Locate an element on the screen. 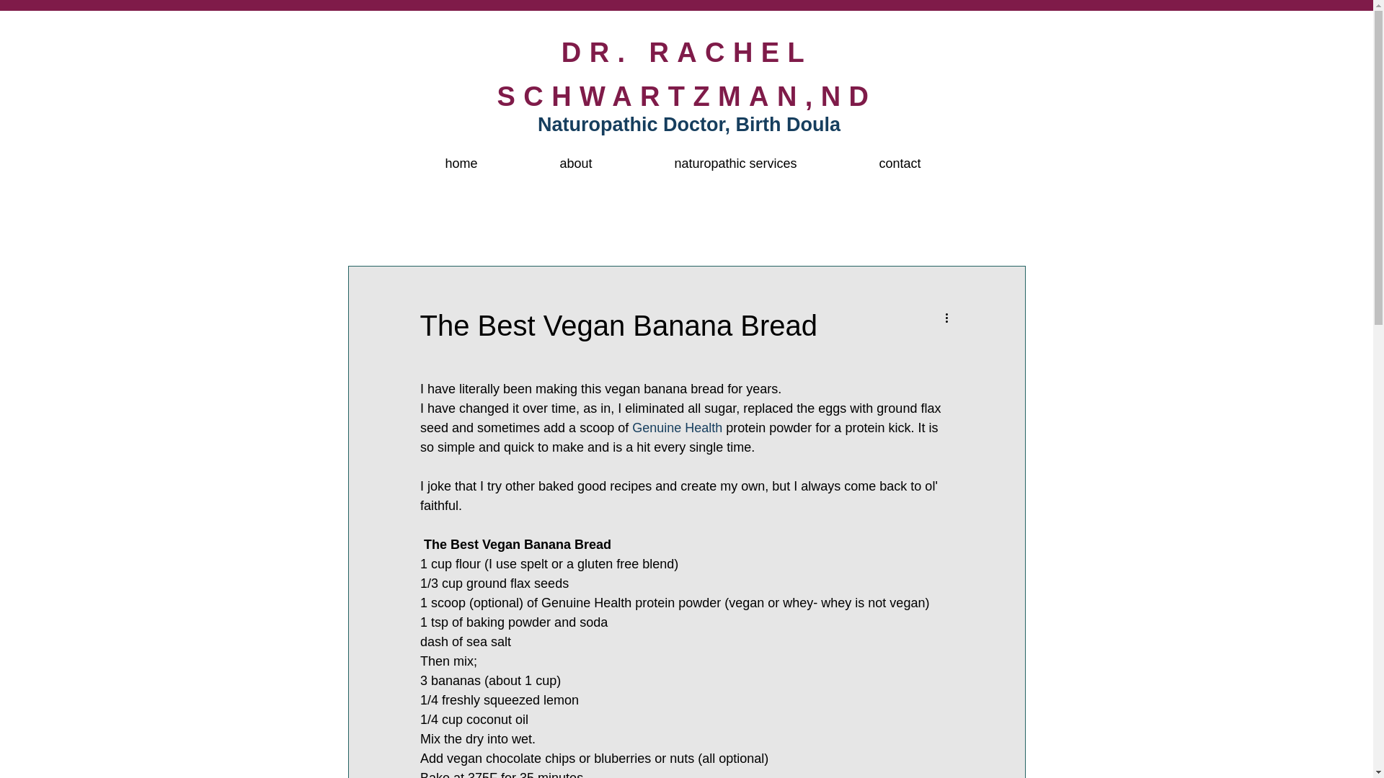 This screenshot has width=1384, height=778. DR. RACHEL SCHWARTZMAN,ND is located at coordinates (687, 74).